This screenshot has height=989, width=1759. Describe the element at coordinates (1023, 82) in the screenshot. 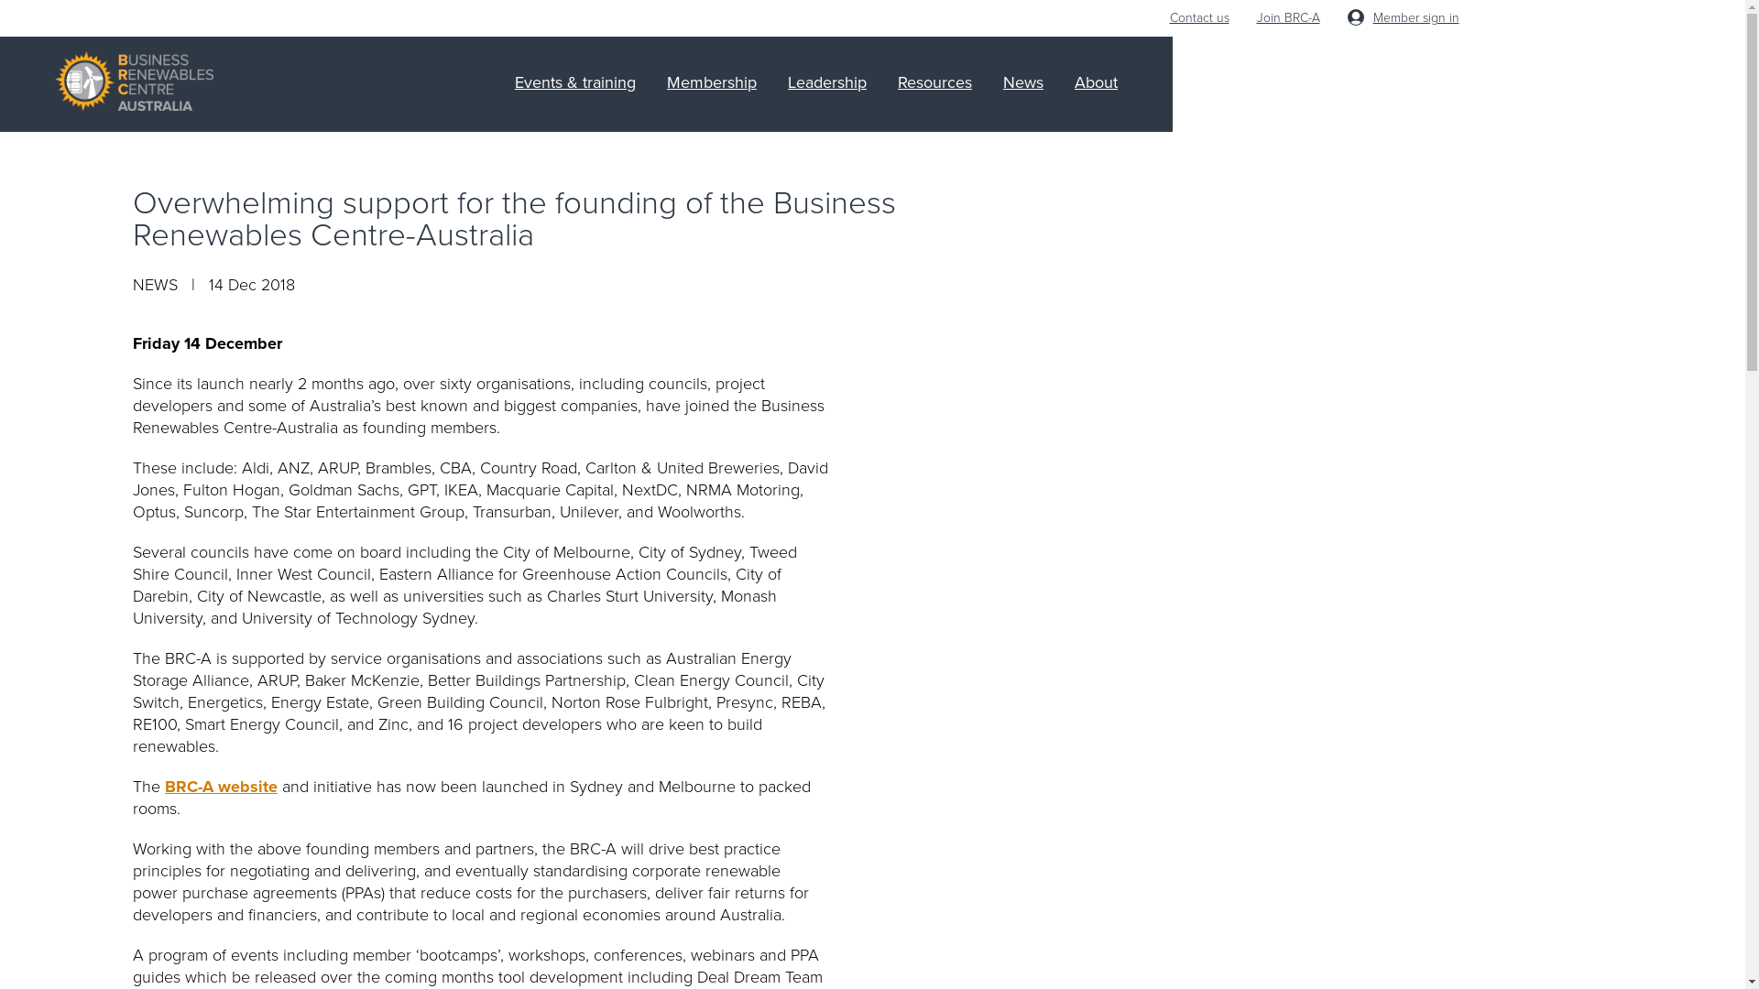

I see `News` at that location.